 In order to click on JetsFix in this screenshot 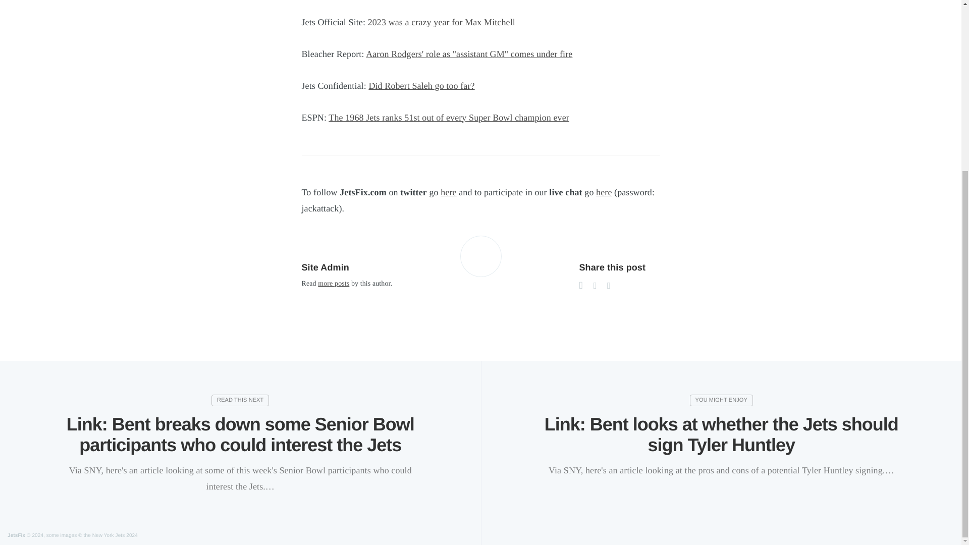, I will do `click(16, 536)`.